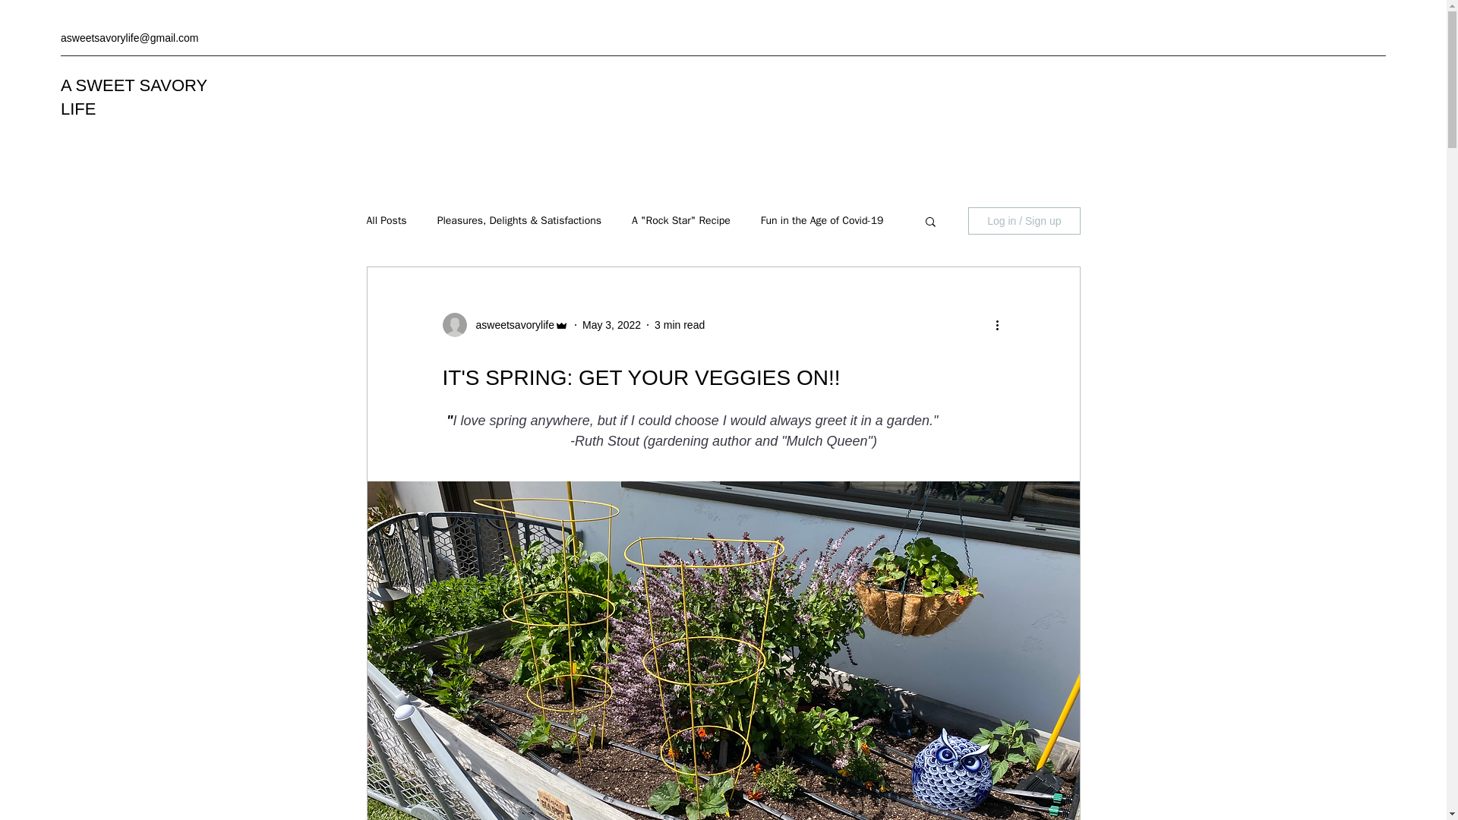 The height and width of the screenshot is (820, 1458). Describe the element at coordinates (822, 220) in the screenshot. I see `Fun in the Age of Covid-19` at that location.